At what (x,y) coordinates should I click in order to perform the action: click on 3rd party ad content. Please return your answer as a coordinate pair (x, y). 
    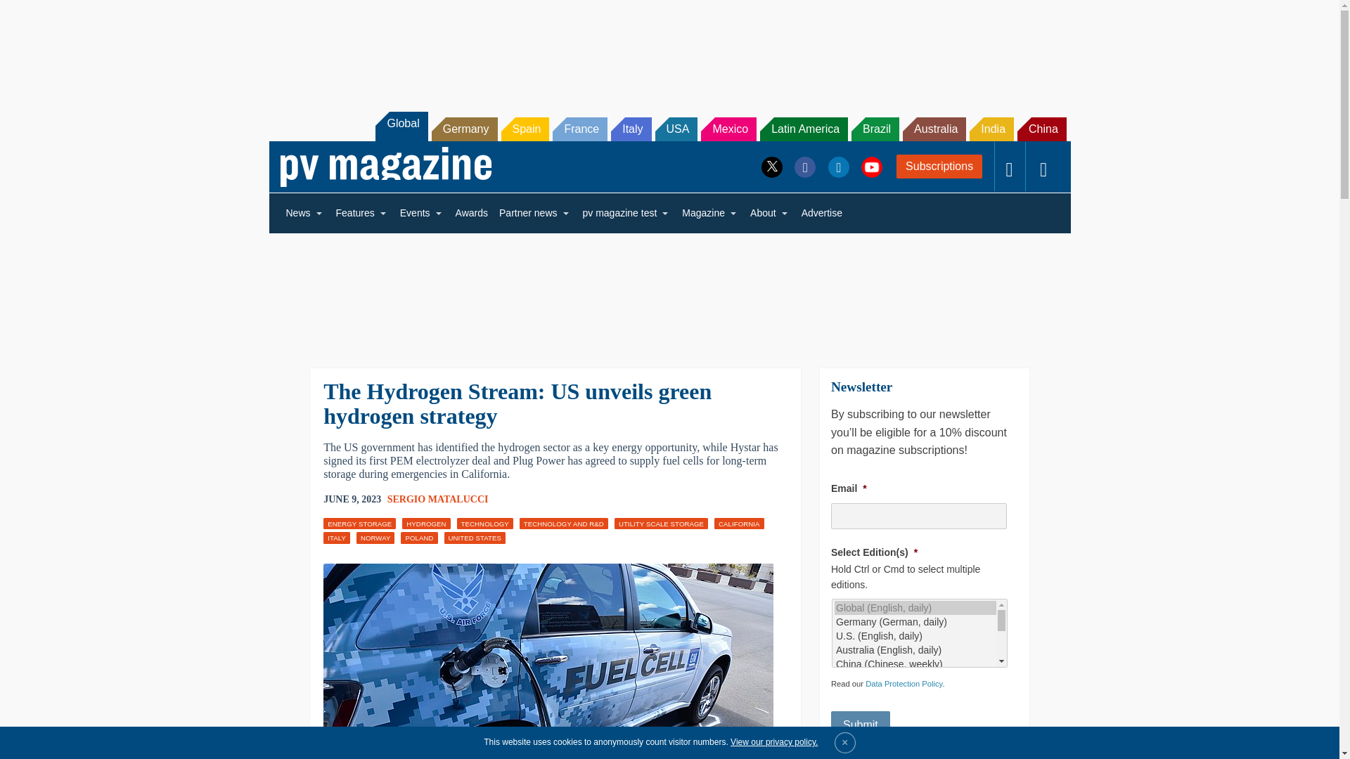
    Looking at the image, I should click on (669, 48).